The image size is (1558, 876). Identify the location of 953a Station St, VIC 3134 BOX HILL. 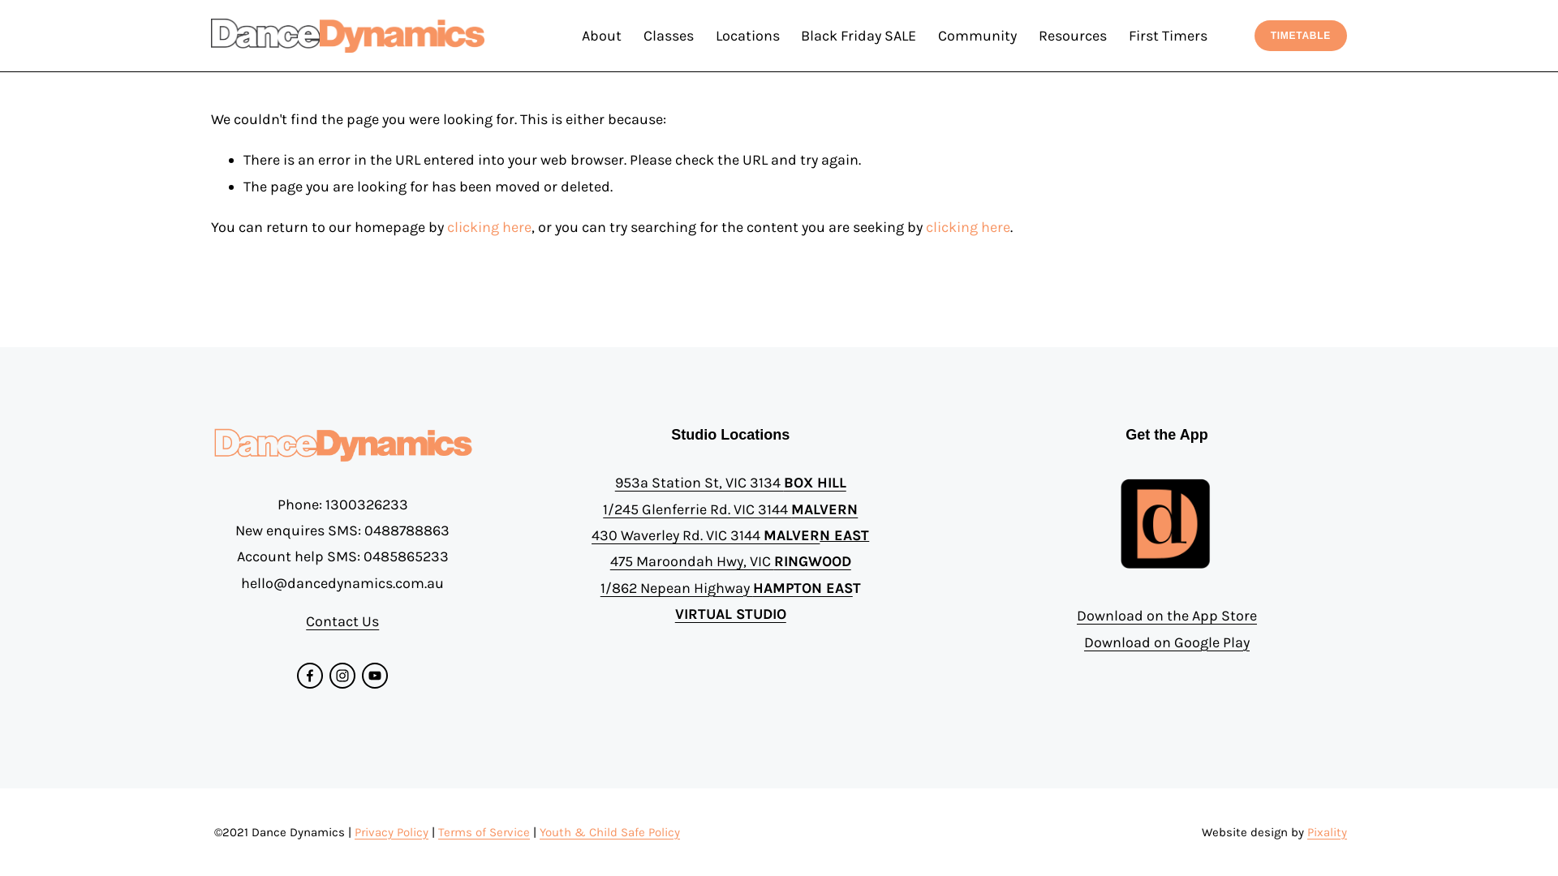
(730, 483).